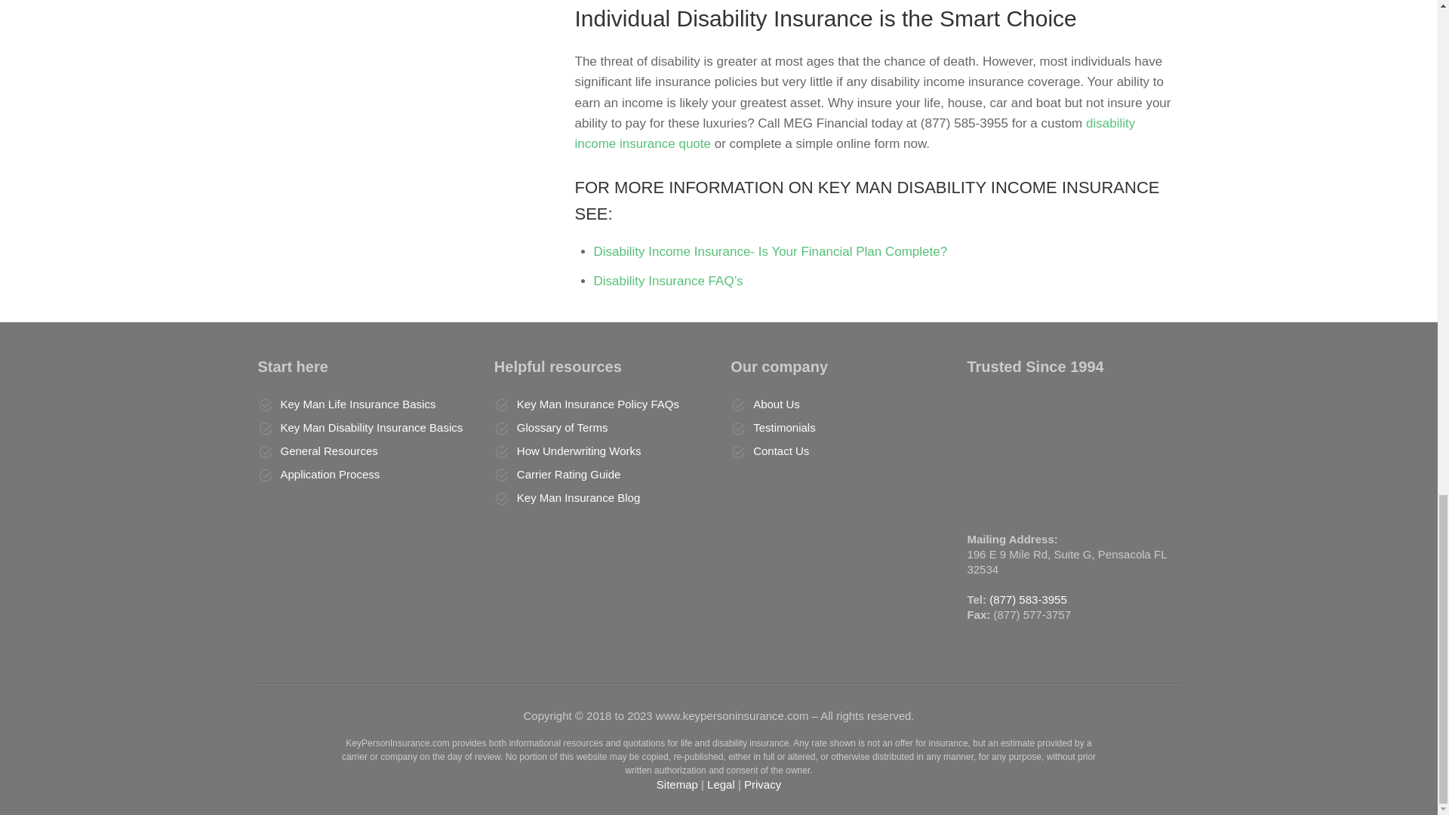  Describe the element at coordinates (598, 404) in the screenshot. I see `Key Man Insurance Policy FAQs` at that location.